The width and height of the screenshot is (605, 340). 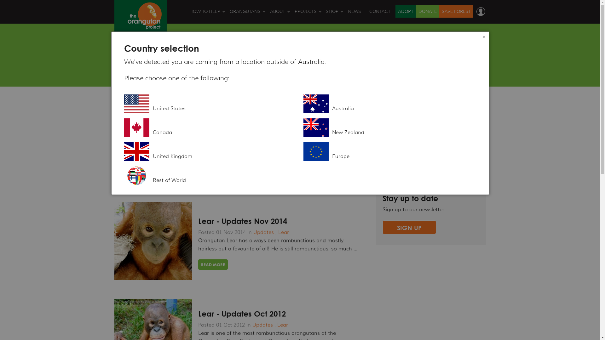 I want to click on United States, so click(x=210, y=104).